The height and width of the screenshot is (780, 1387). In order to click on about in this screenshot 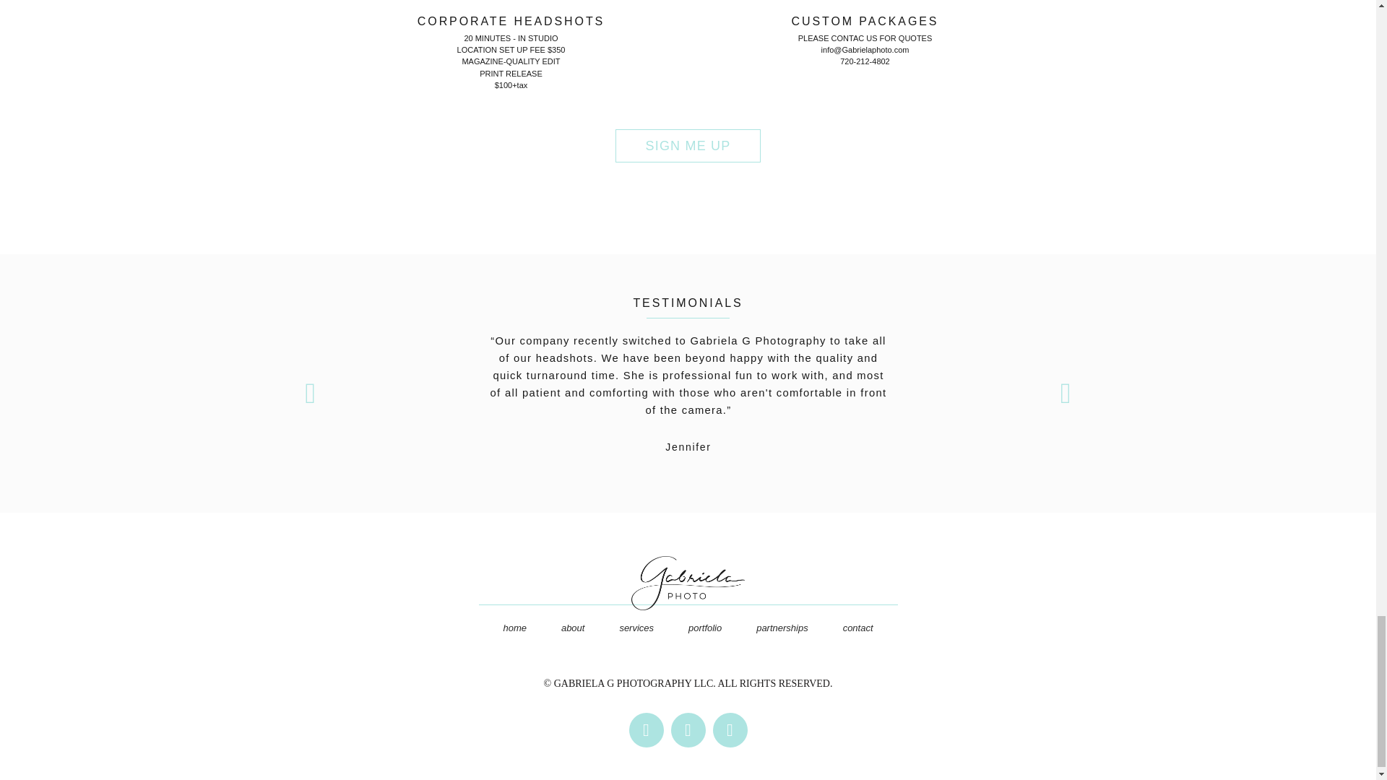, I will do `click(572, 628)`.